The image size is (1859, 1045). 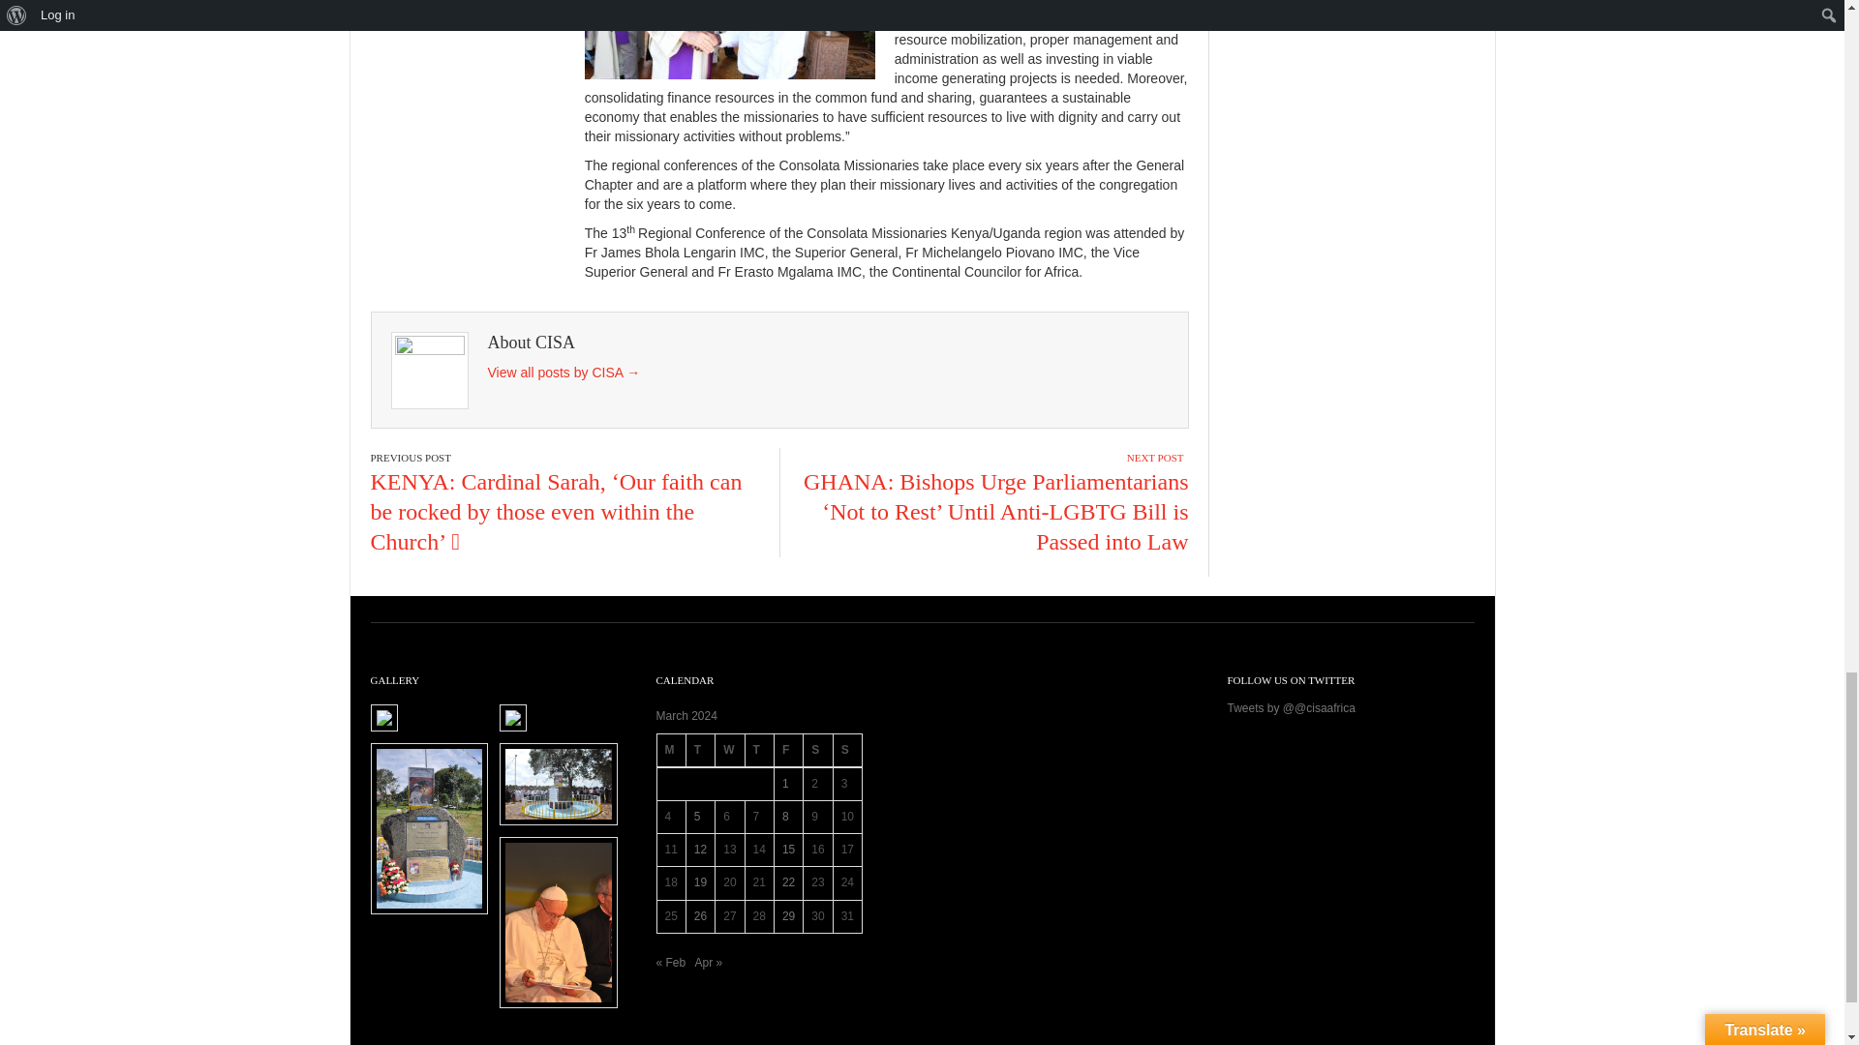 I want to click on Saturday, so click(x=817, y=750).